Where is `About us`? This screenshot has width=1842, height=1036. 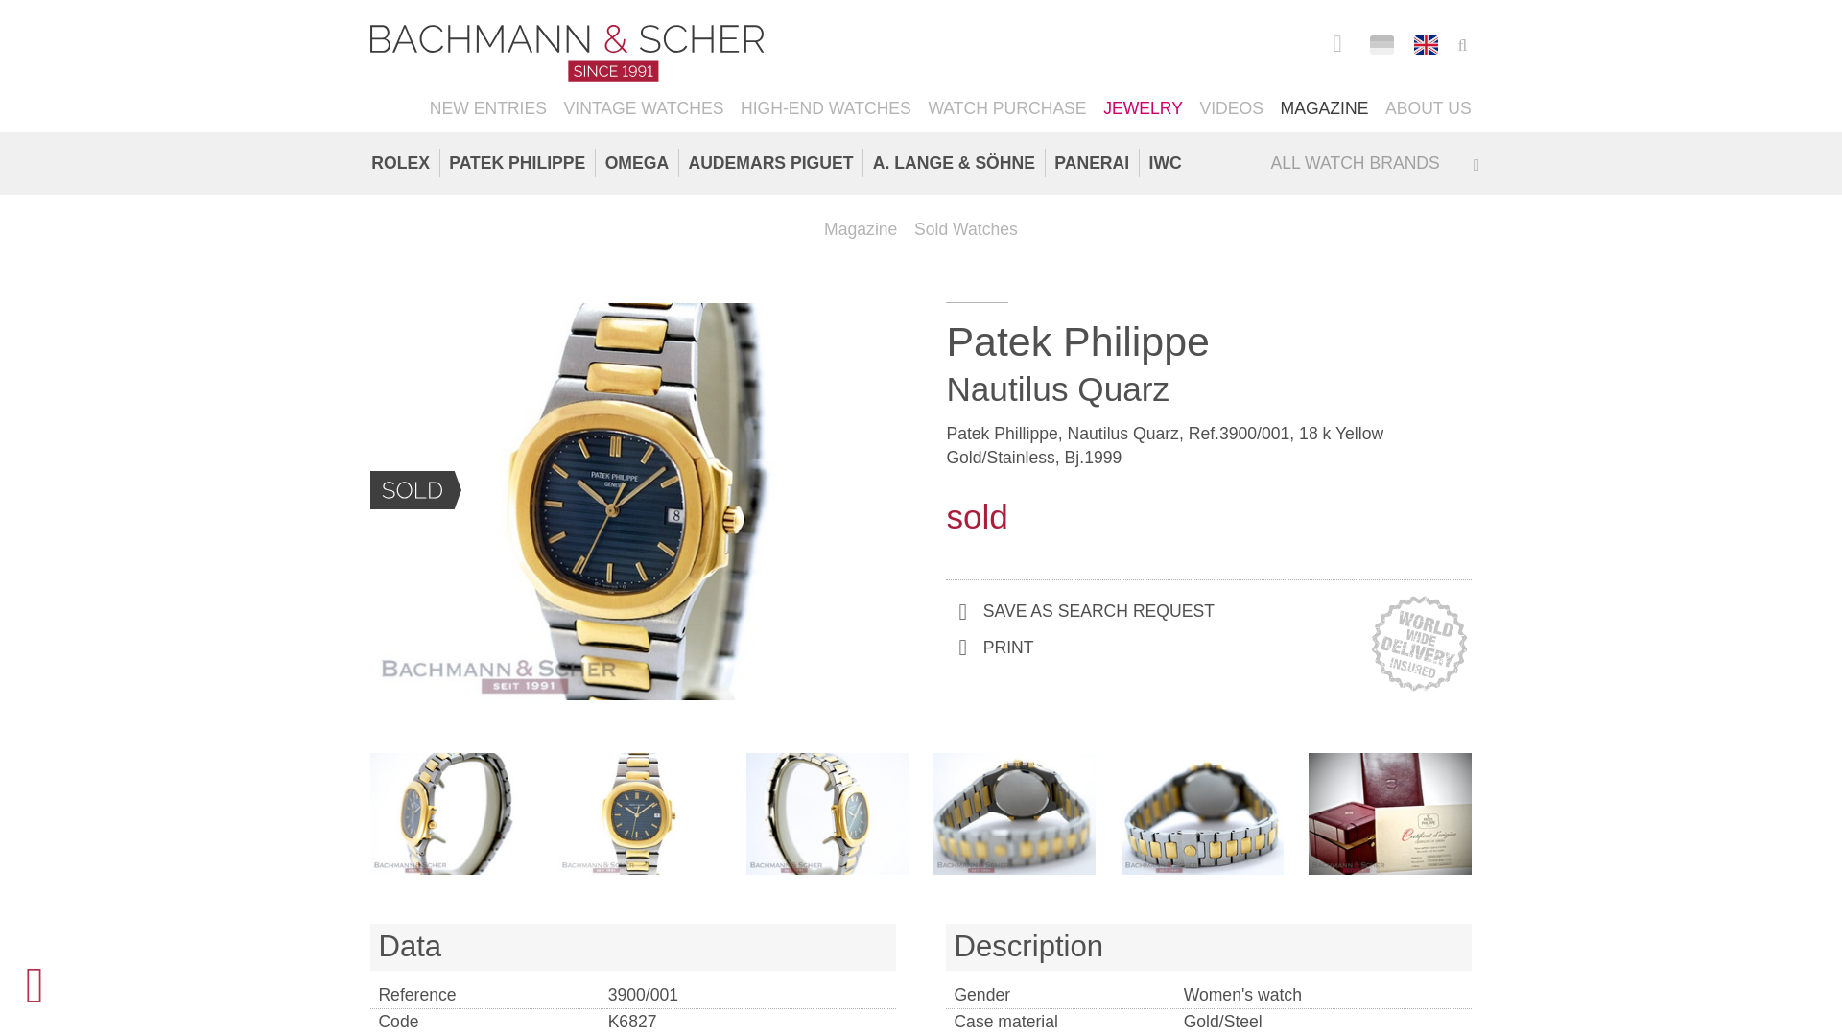 About us is located at coordinates (1428, 109).